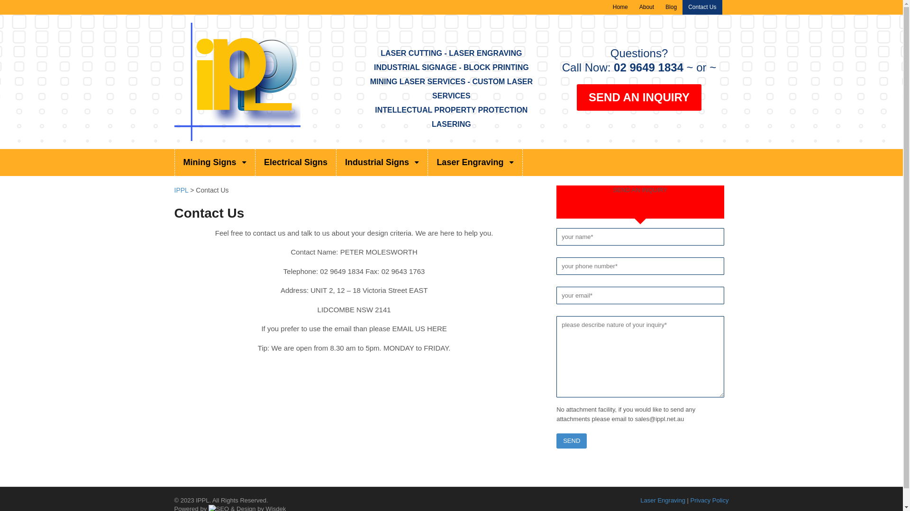 This screenshot has height=511, width=910. I want to click on SEND AN INQUIRY, so click(639, 97).